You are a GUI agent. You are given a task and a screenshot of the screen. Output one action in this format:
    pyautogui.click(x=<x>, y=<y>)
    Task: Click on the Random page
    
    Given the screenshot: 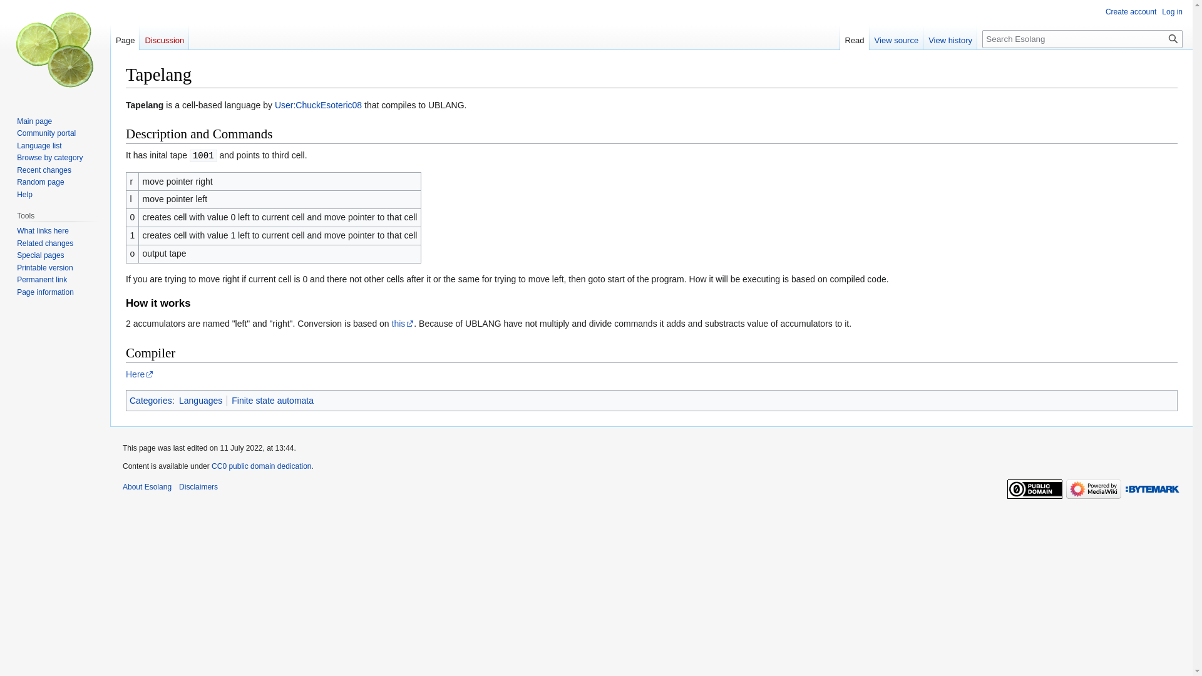 What is the action you would take?
    pyautogui.click(x=40, y=182)
    